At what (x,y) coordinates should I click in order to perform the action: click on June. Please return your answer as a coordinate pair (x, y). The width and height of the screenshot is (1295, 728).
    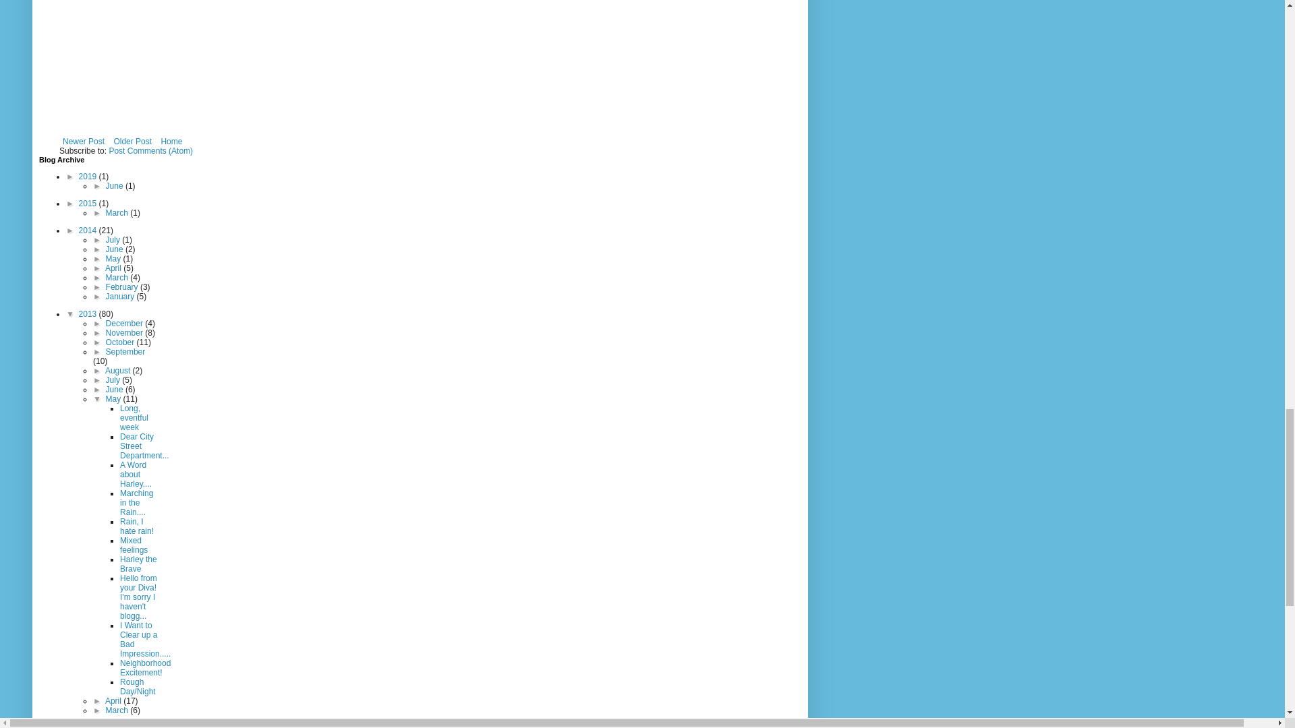
    Looking at the image, I should click on (116, 185).